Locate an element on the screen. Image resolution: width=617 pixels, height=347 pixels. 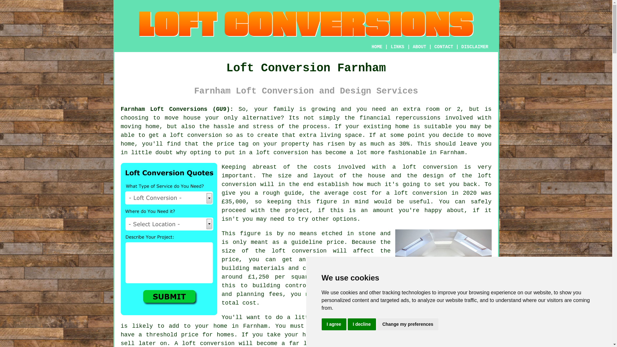
LINKS is located at coordinates (398, 47).